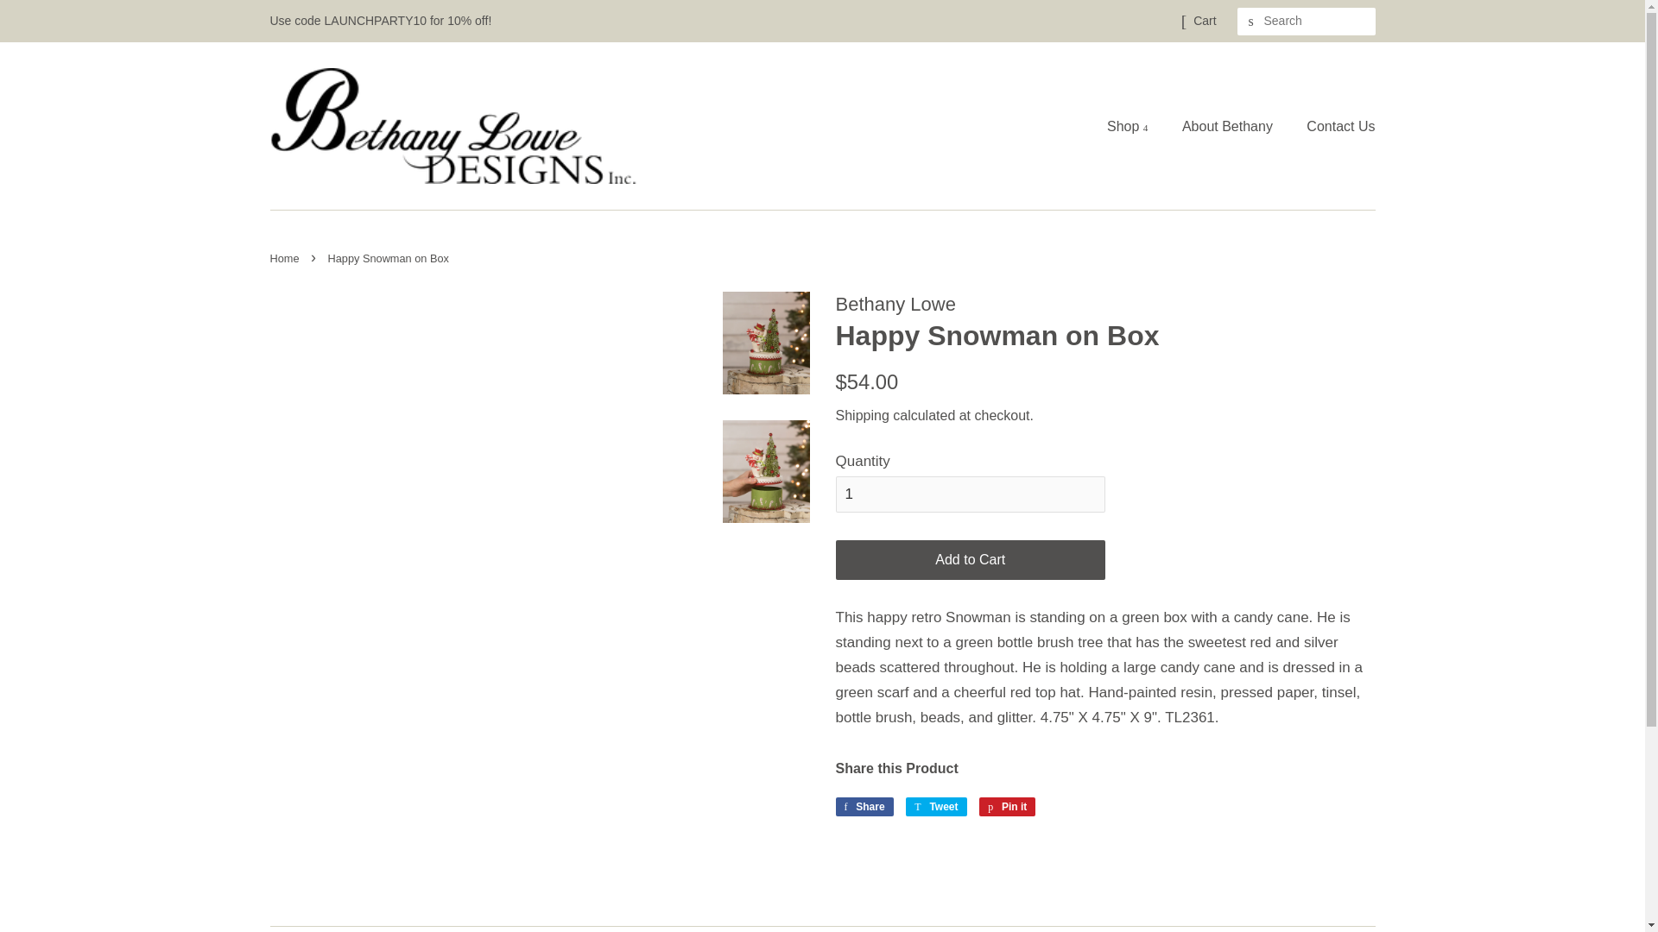 Image resolution: width=1658 pixels, height=932 pixels. I want to click on About Bethany, so click(1250, 22).